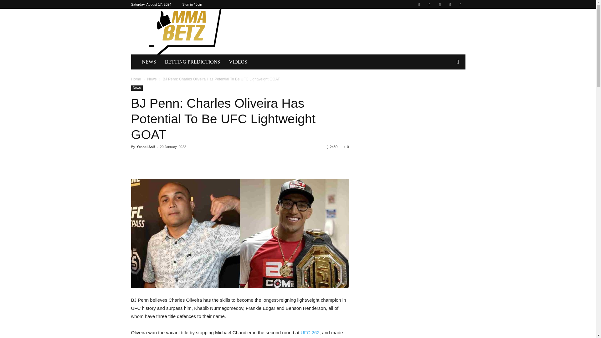  I want to click on Twitter, so click(450, 4).